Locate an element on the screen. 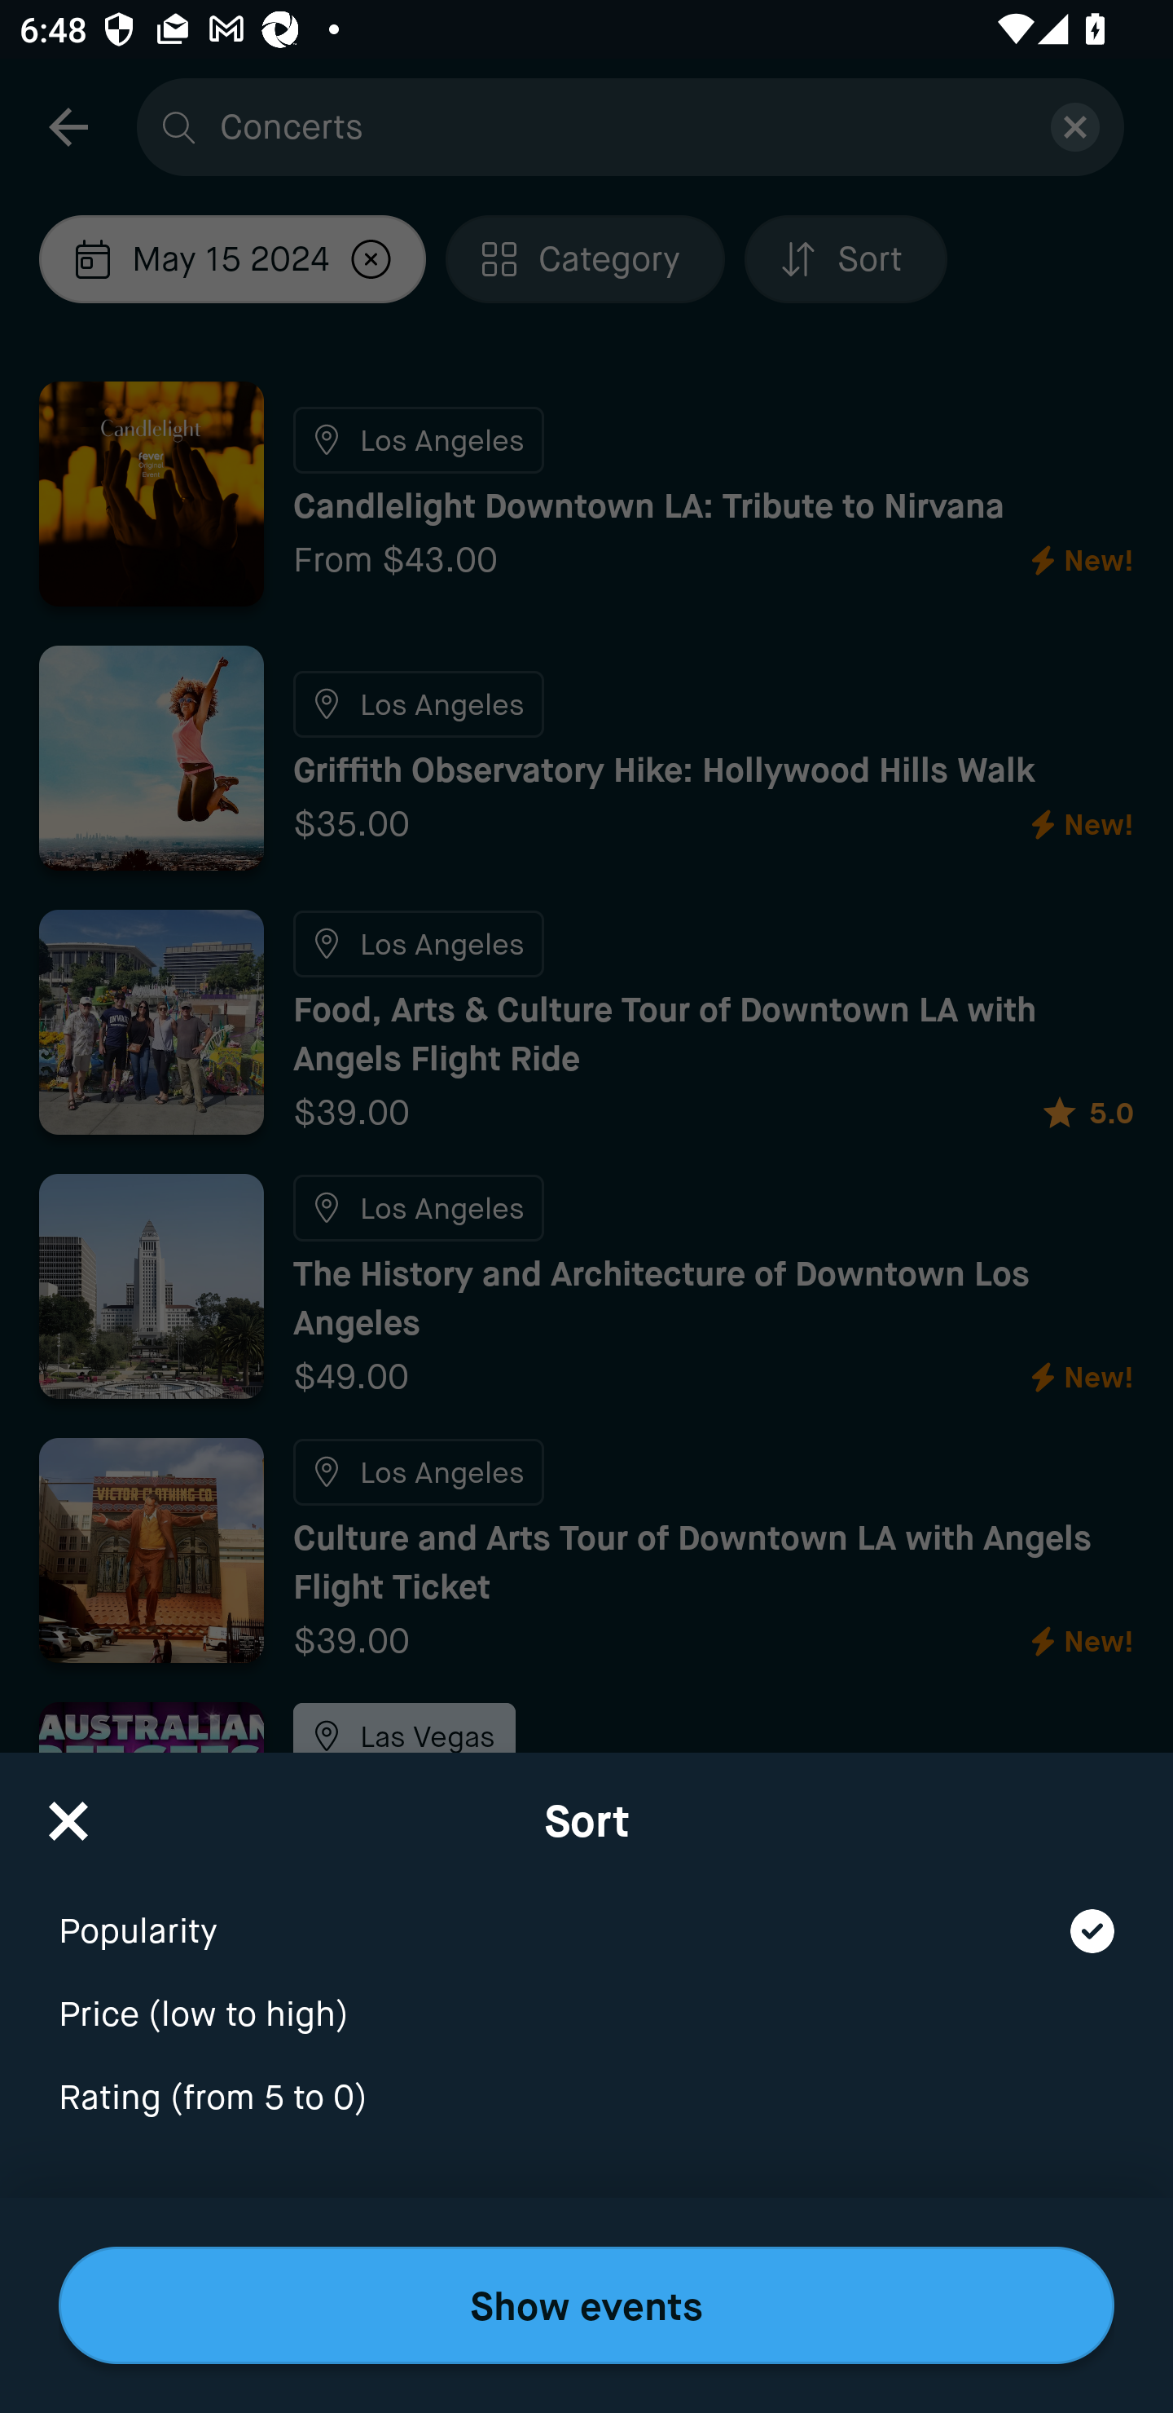  Rating (from 5 to 0) is located at coordinates (586, 2098).